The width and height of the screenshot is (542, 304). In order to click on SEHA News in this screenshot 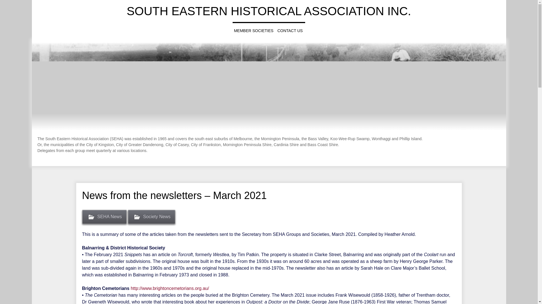, I will do `click(104, 217)`.